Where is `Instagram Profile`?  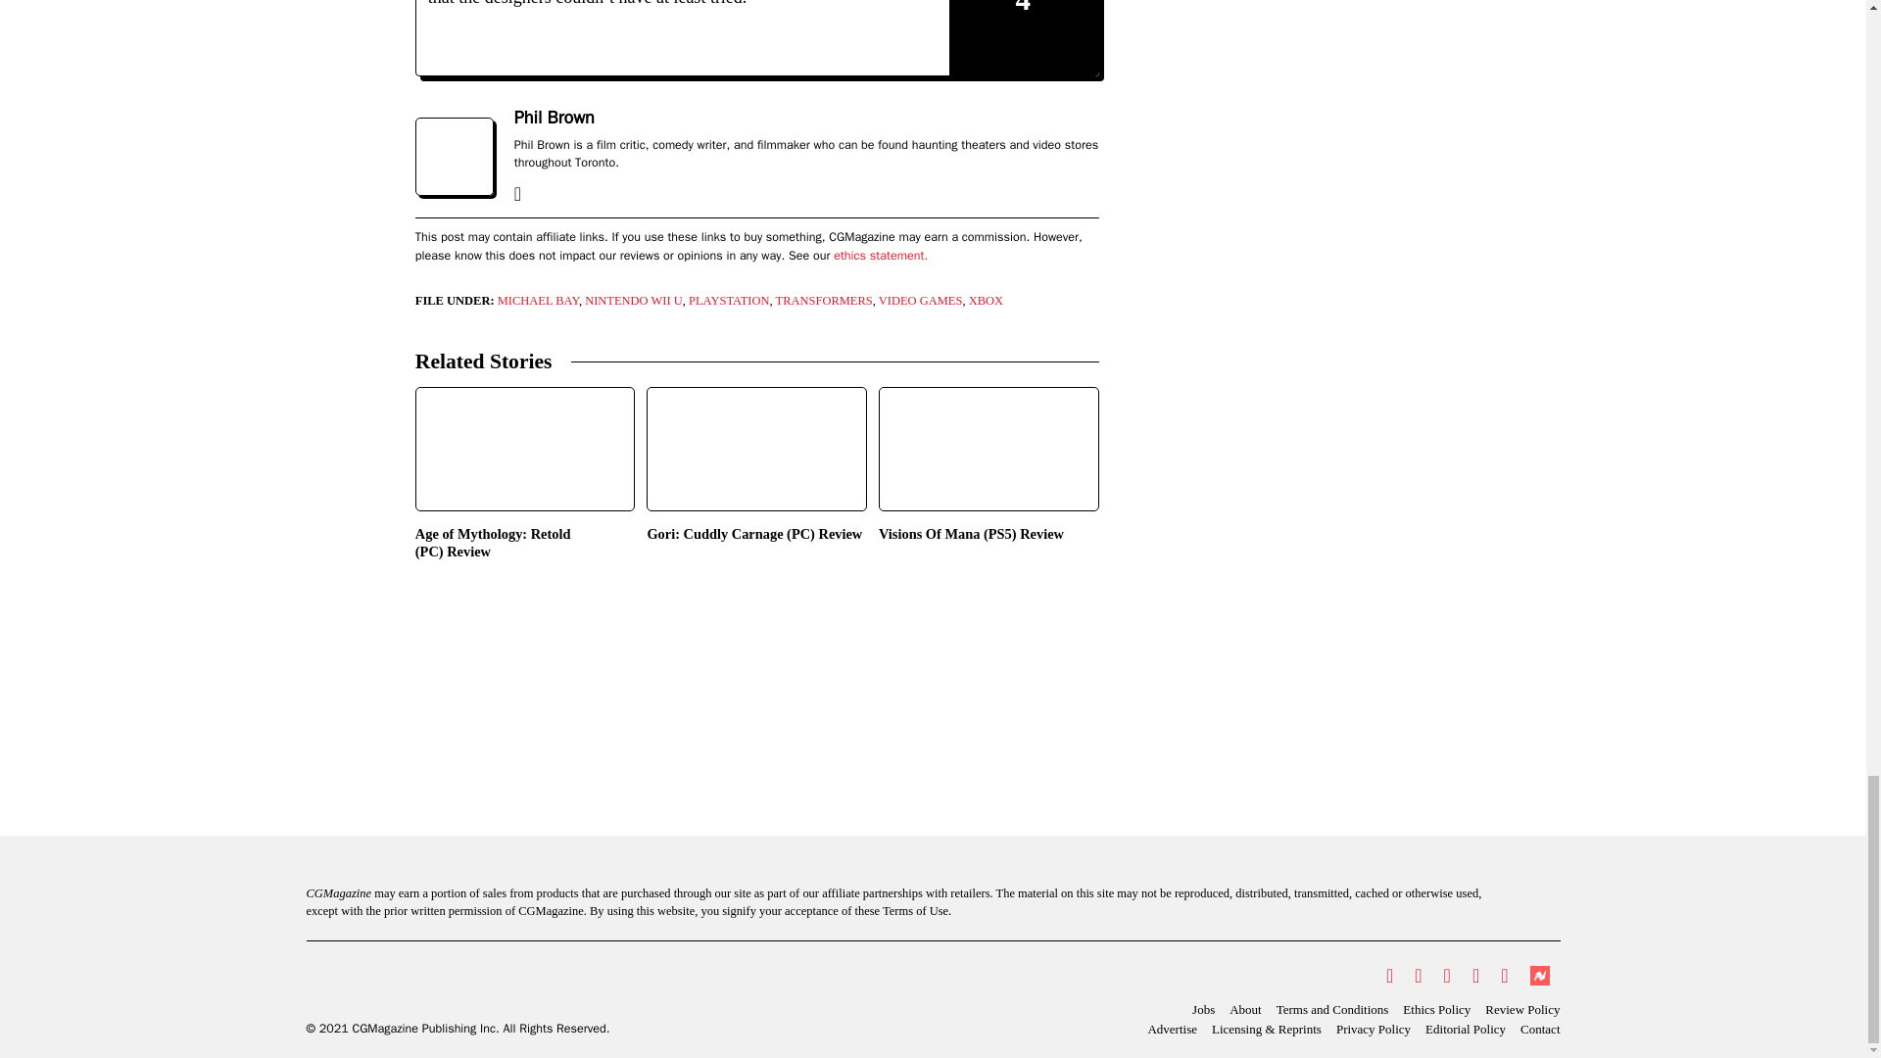
Instagram Profile is located at coordinates (1447, 975).